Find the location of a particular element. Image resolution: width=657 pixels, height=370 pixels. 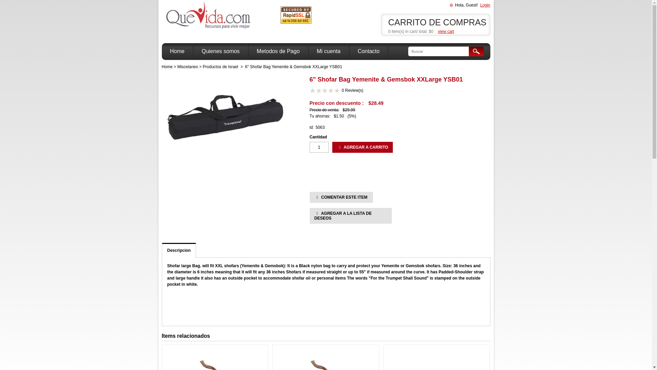

Contacto is located at coordinates (368, 51).